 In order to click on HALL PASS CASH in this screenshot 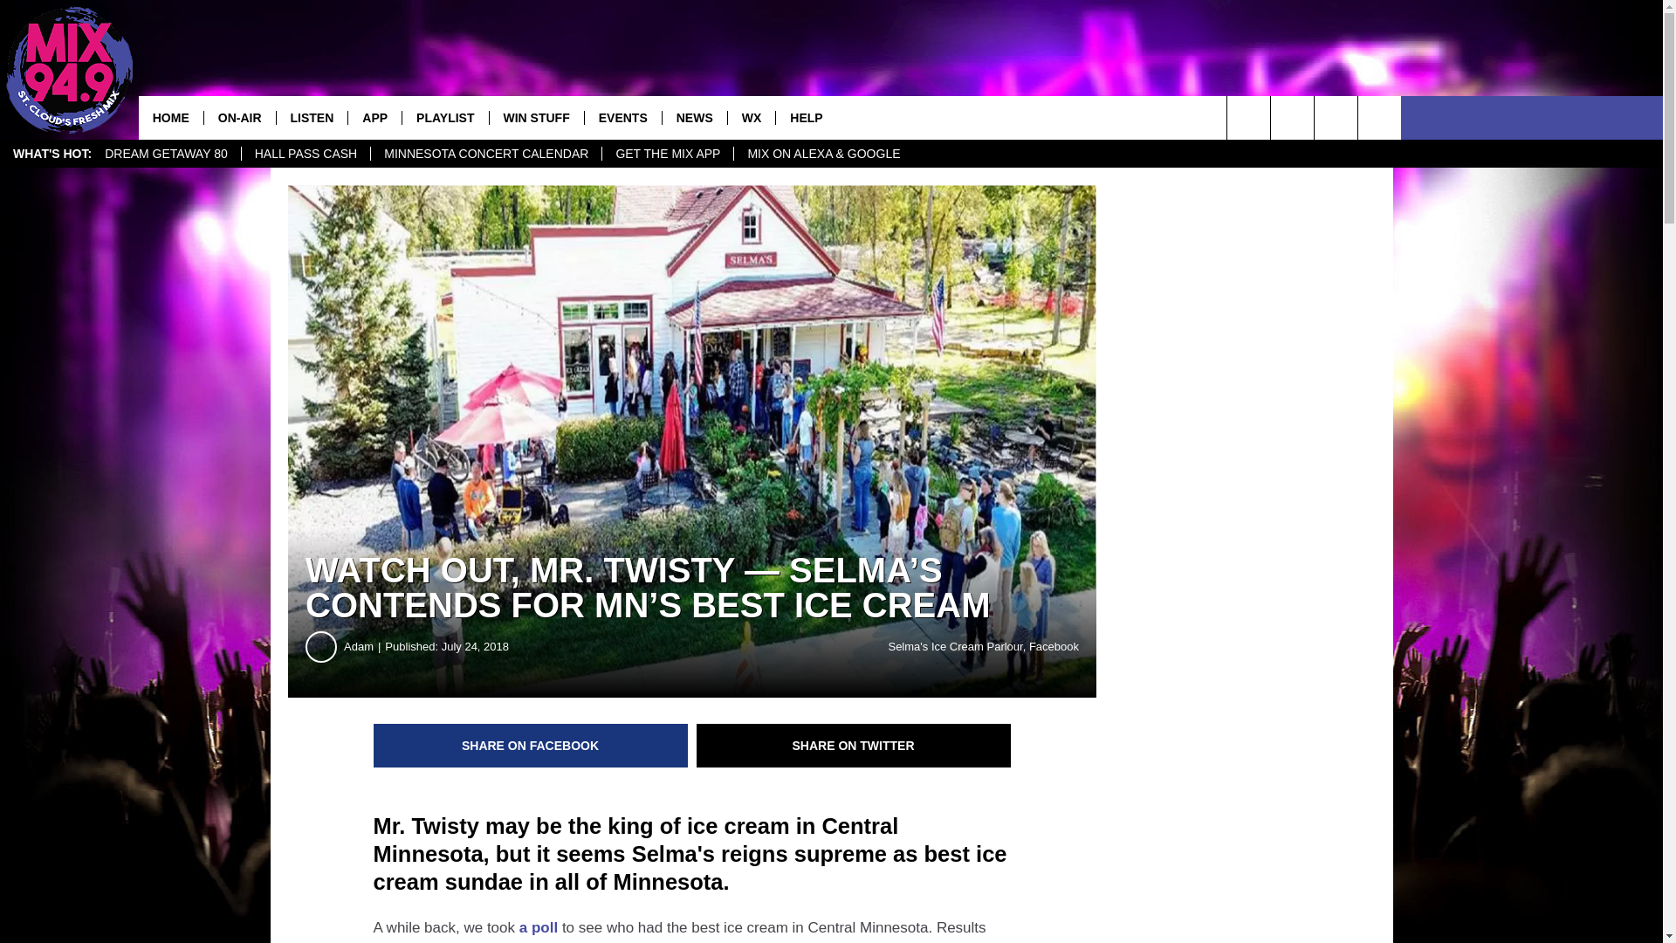, I will do `click(306, 154)`.